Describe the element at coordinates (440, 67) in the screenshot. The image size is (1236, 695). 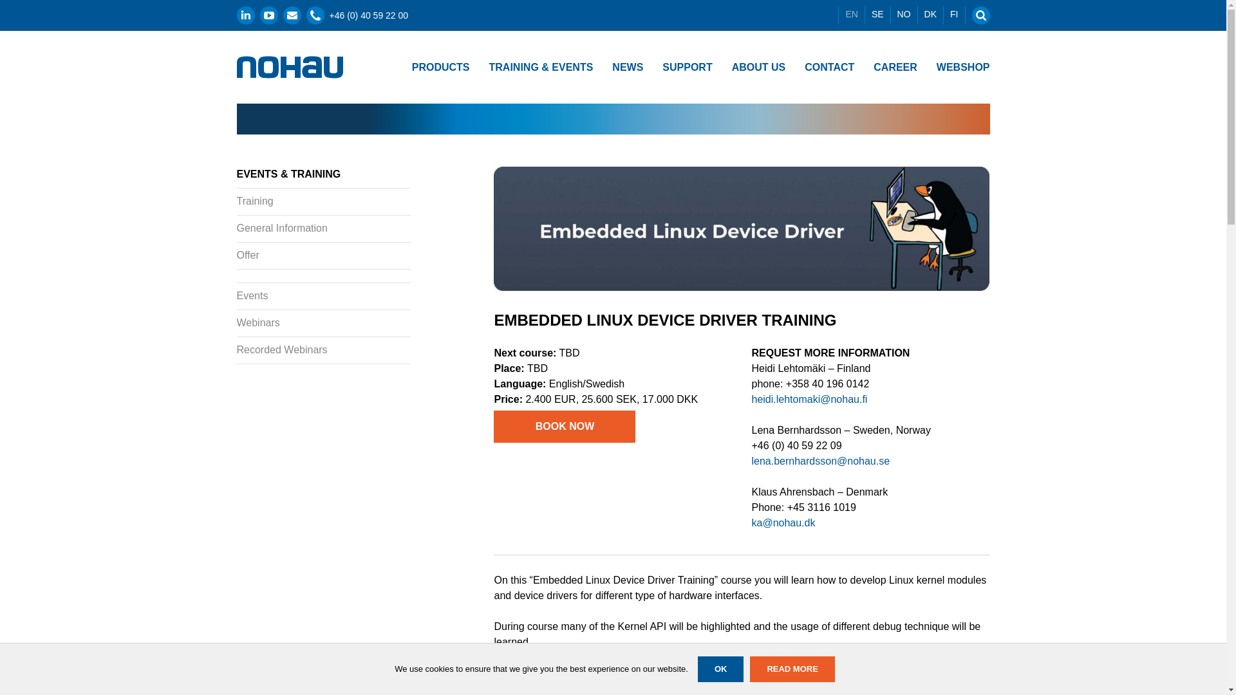
I see `PRODUCTS` at that location.